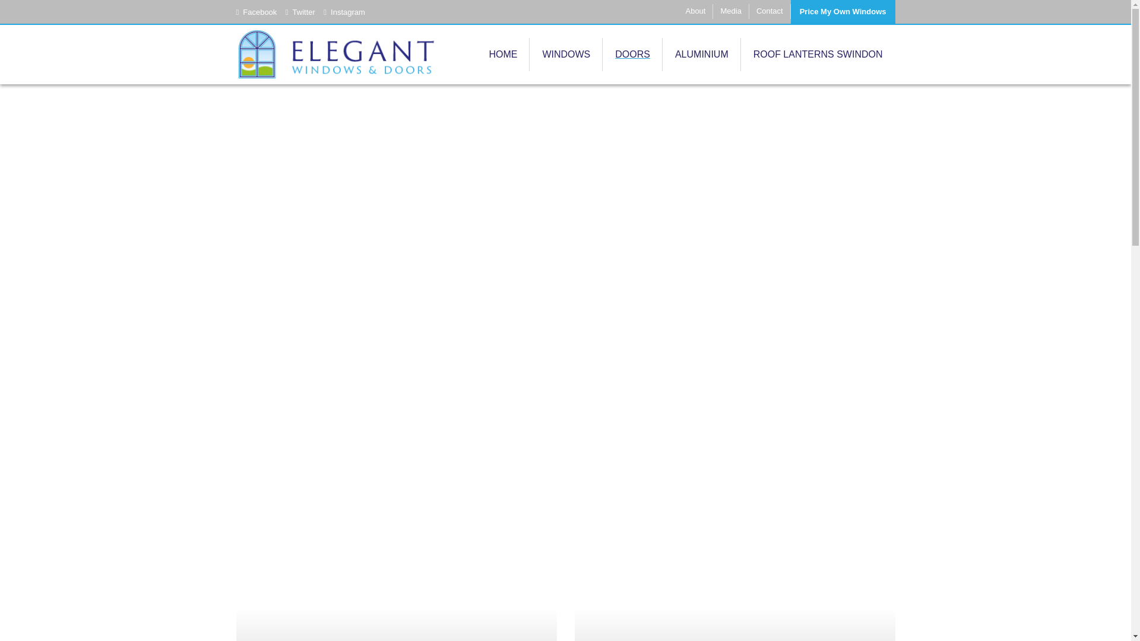 The height and width of the screenshot is (641, 1140). Describe the element at coordinates (566, 54) in the screenshot. I see `WINDOWS` at that location.